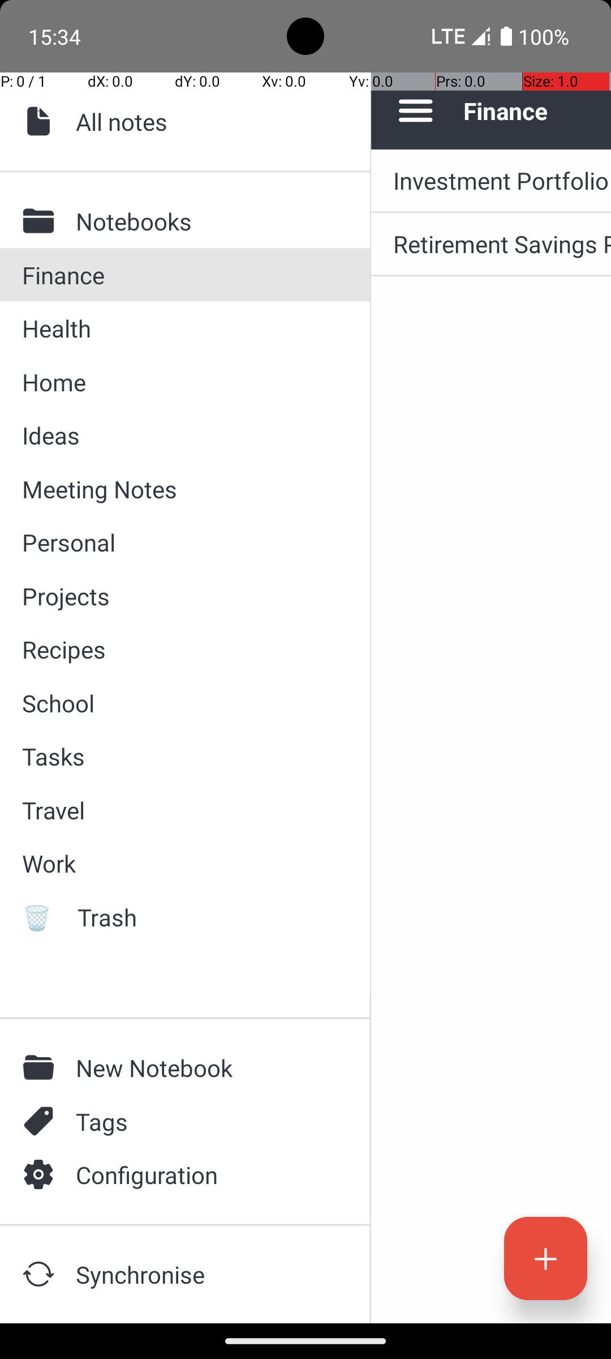 Image resolution: width=611 pixels, height=1359 pixels. What do you see at coordinates (41, 121) in the screenshot?
I see `` at bounding box center [41, 121].